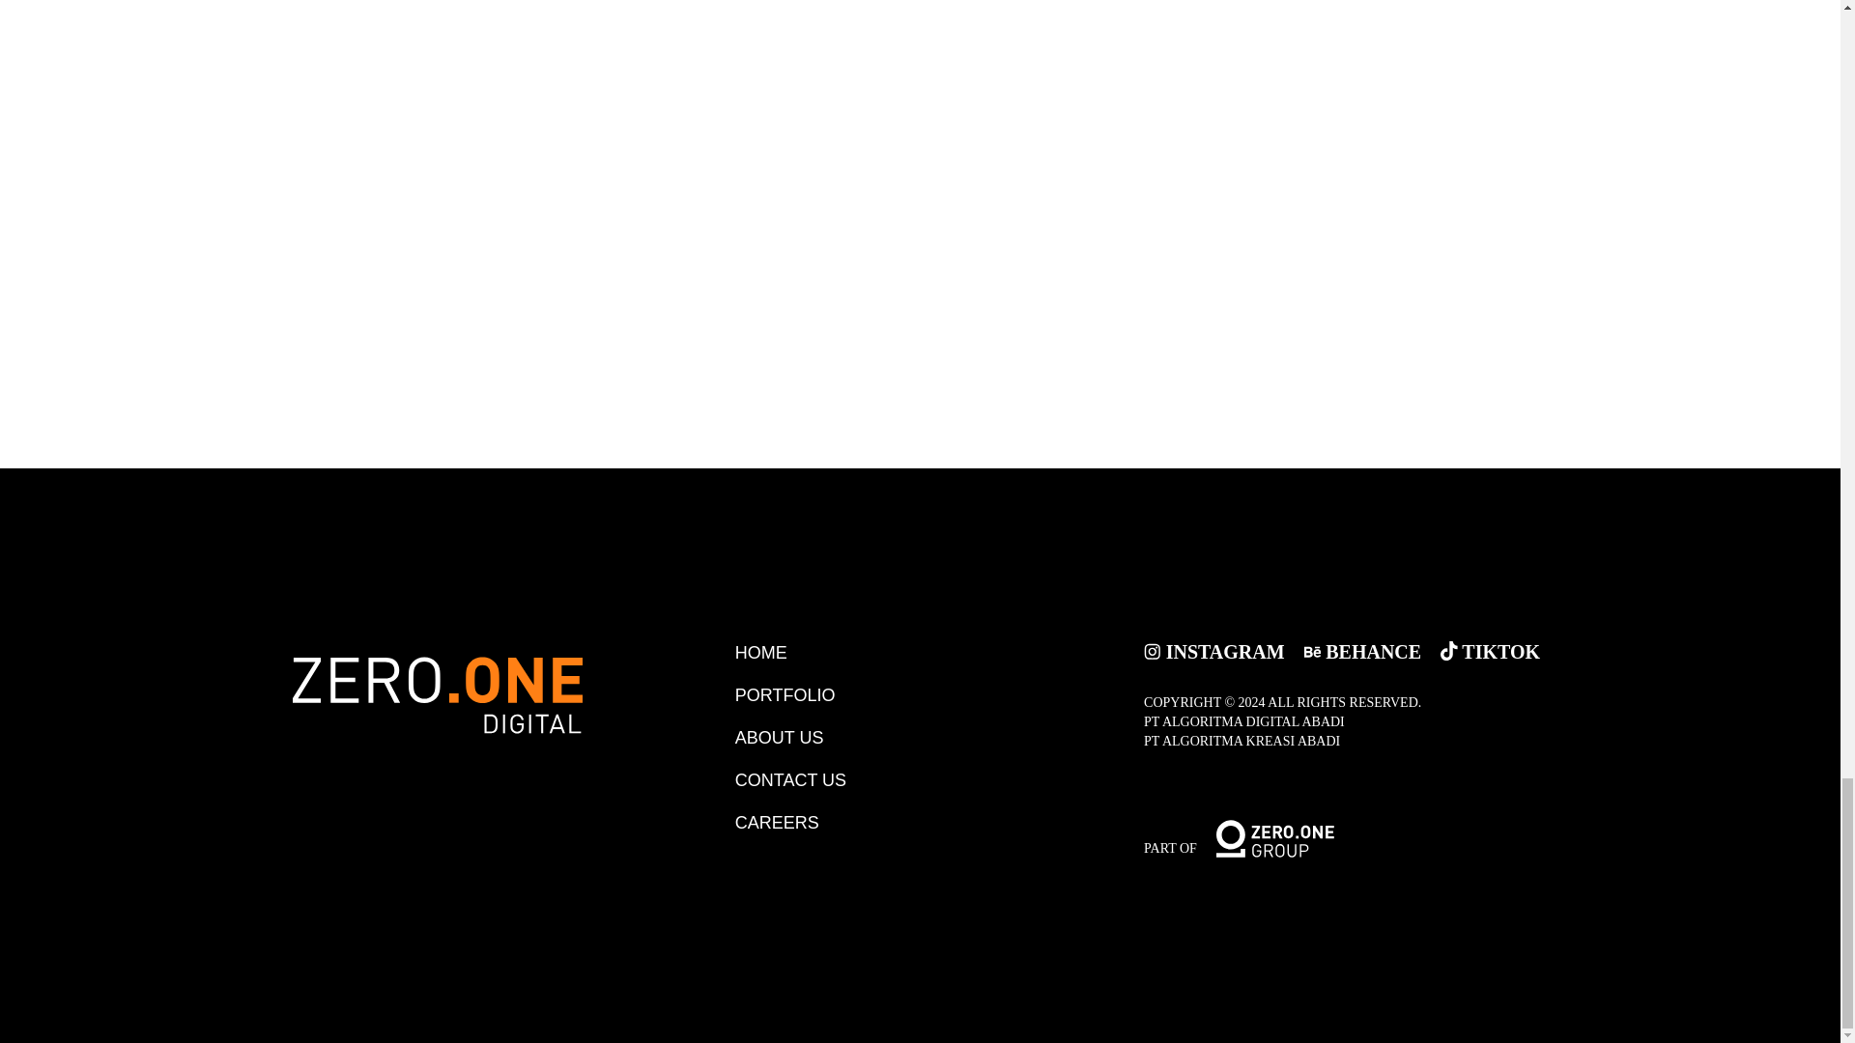  What do you see at coordinates (1493, 651) in the screenshot?
I see `TIKTOK` at bounding box center [1493, 651].